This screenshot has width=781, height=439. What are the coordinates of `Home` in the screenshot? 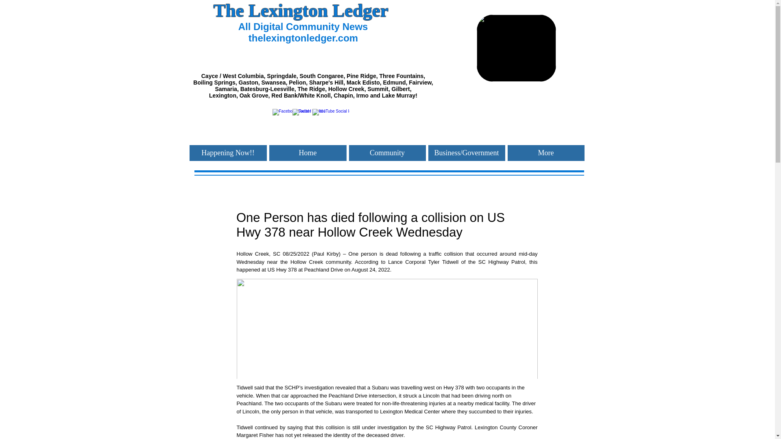 It's located at (308, 153).